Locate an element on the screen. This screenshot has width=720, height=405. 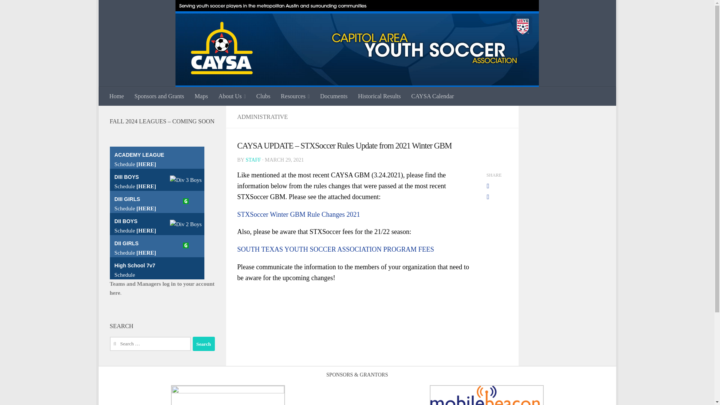
Search is located at coordinates (204, 343).